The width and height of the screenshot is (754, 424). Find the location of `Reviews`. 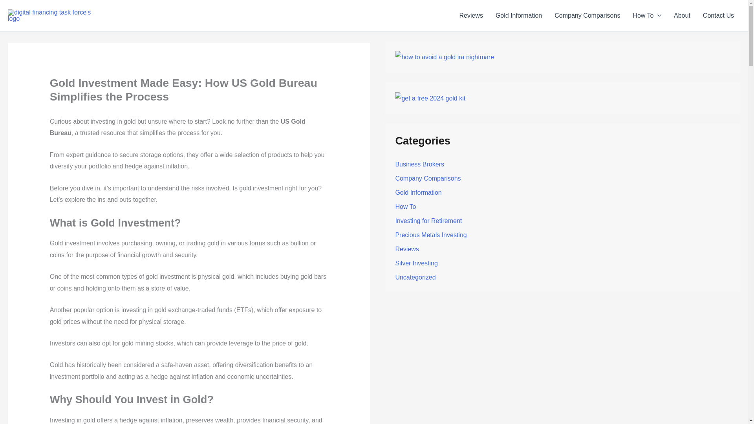

Reviews is located at coordinates (470, 16).